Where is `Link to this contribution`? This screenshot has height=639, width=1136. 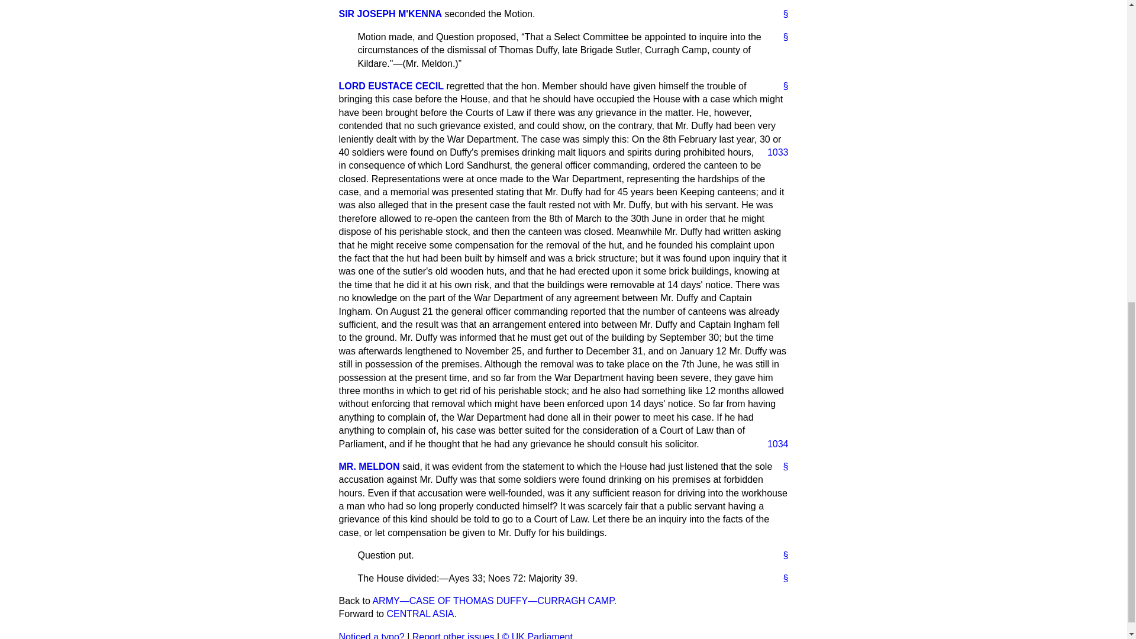
Link to this contribution is located at coordinates (781, 37).